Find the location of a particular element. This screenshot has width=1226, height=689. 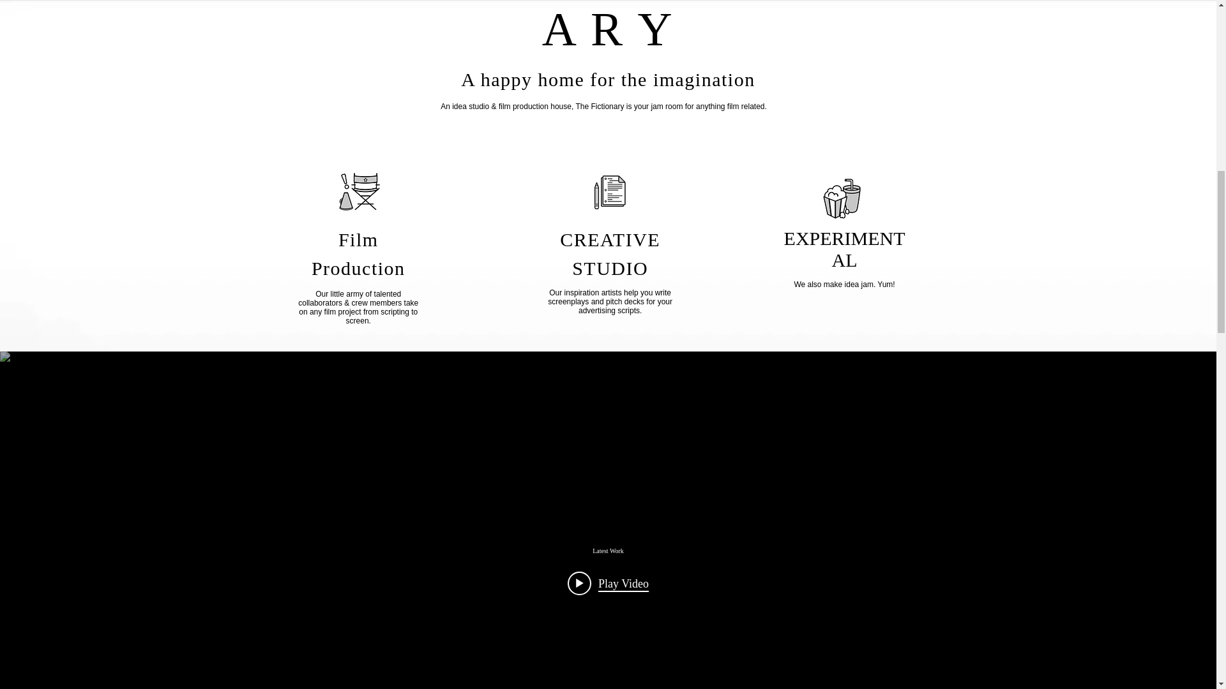

EXPERIMENTAL is located at coordinates (845, 249).